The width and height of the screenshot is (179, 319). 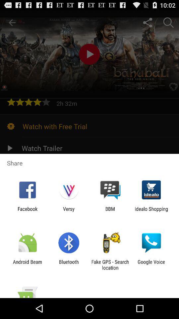 What do you see at coordinates (69, 212) in the screenshot?
I see `tap the item next to the facebook app` at bounding box center [69, 212].